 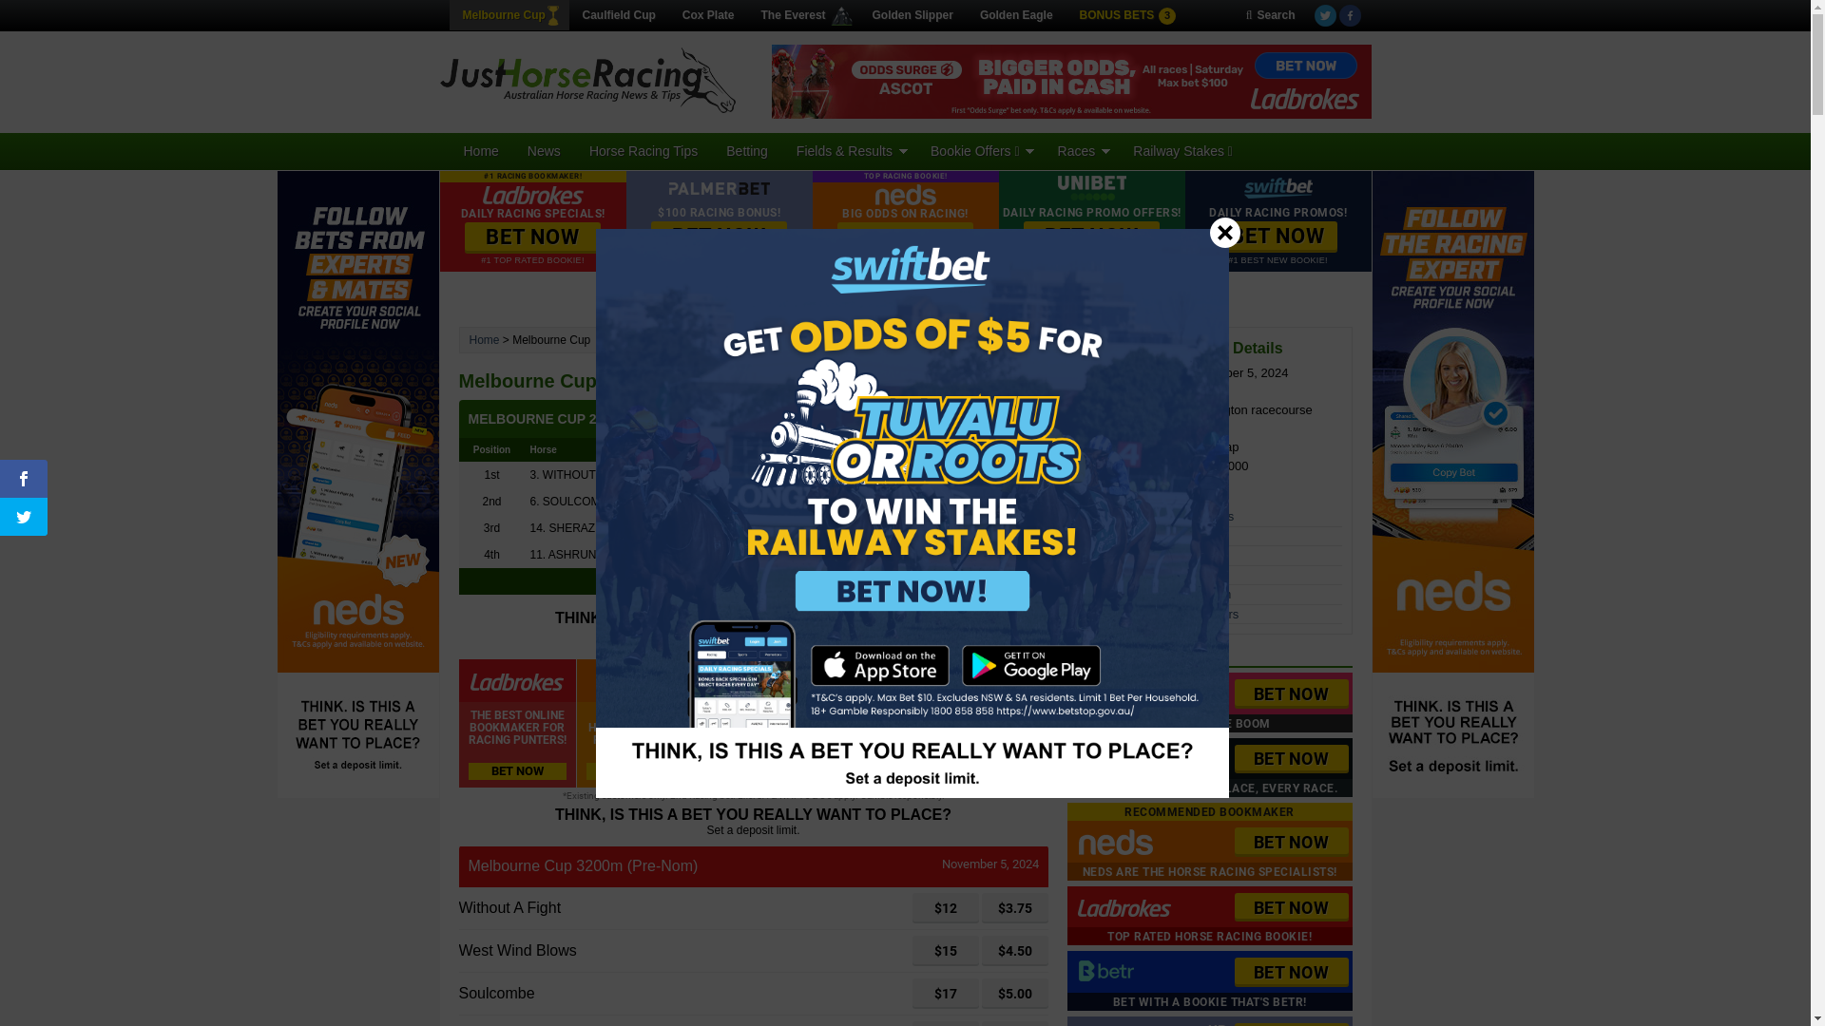 I want to click on CLAIM A RACING BET BONUS UP TO $200!
BET NOW, so click(x=989, y=724).